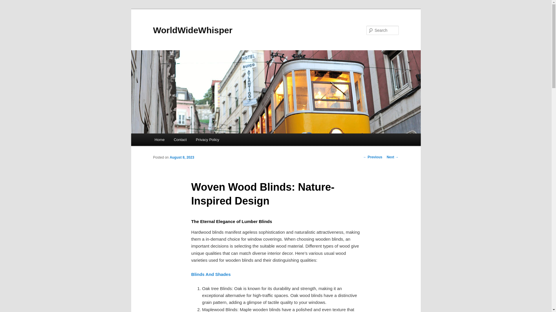 The height and width of the screenshot is (312, 556). Describe the element at coordinates (159, 140) in the screenshot. I see `Home` at that location.